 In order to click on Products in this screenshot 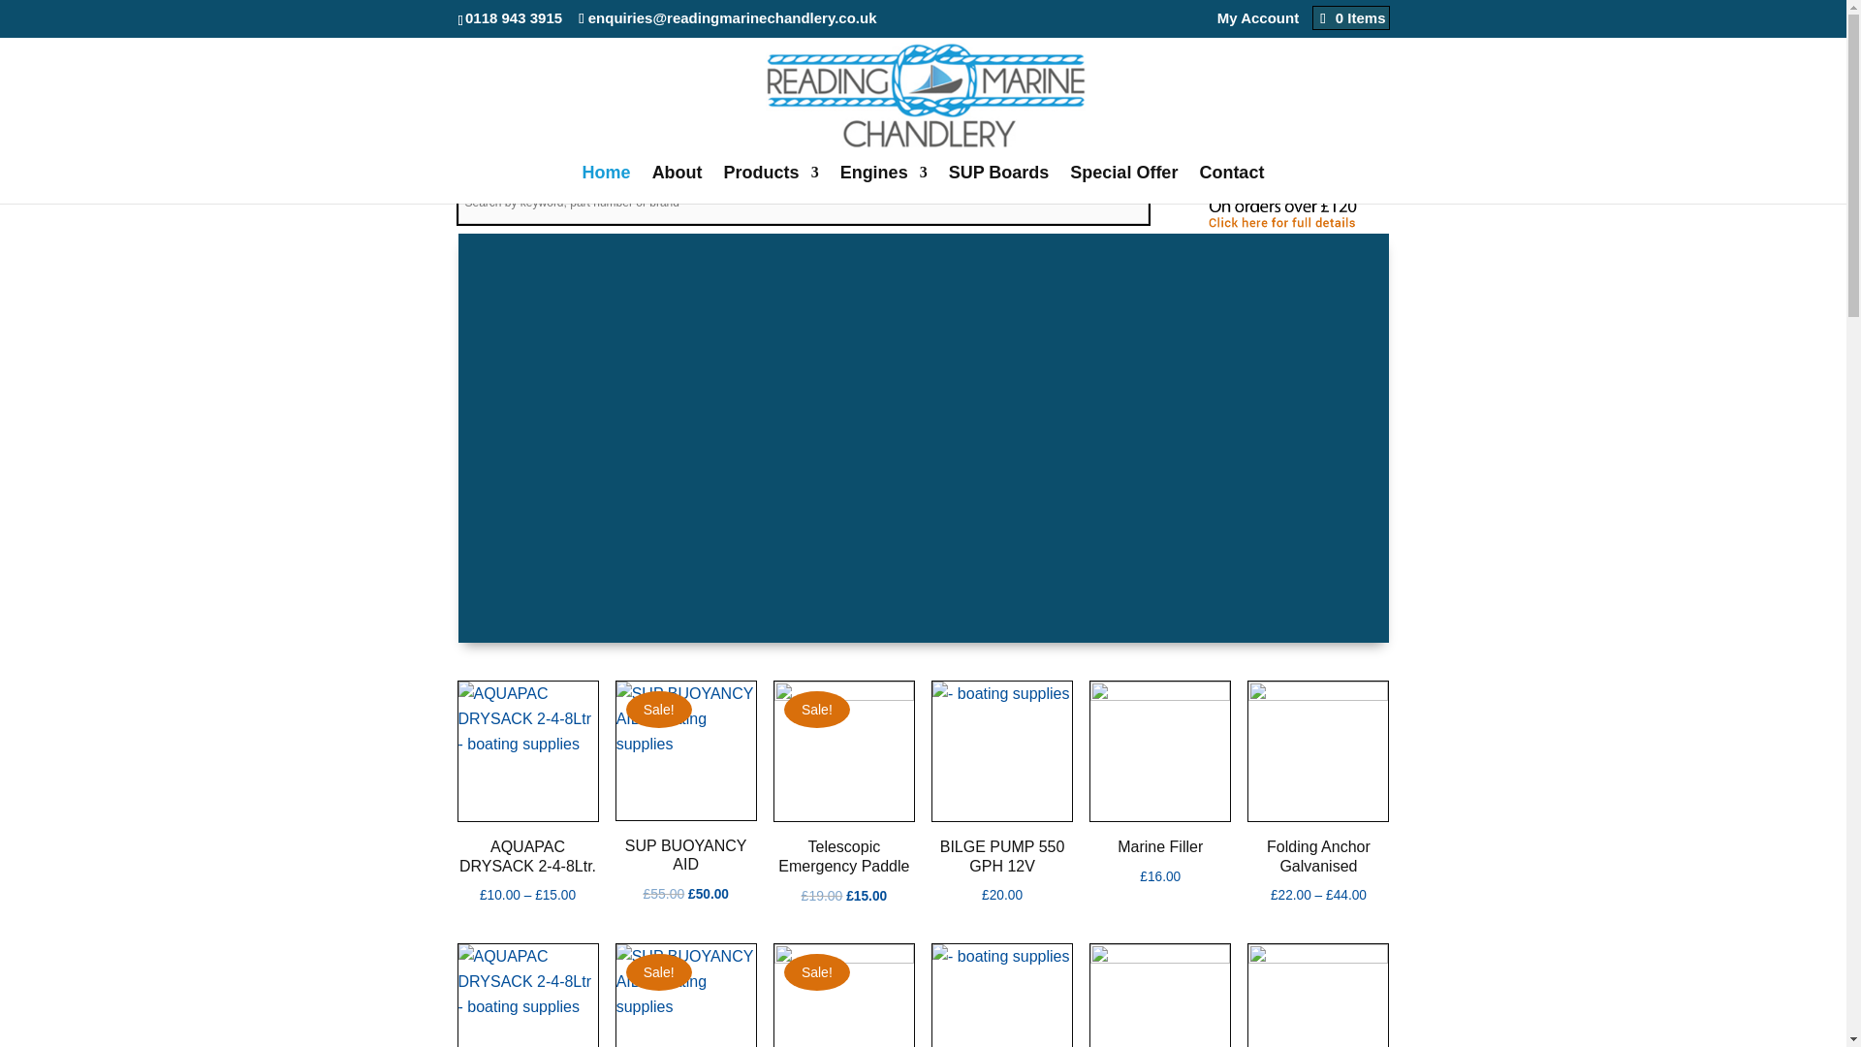, I will do `click(771, 184)`.